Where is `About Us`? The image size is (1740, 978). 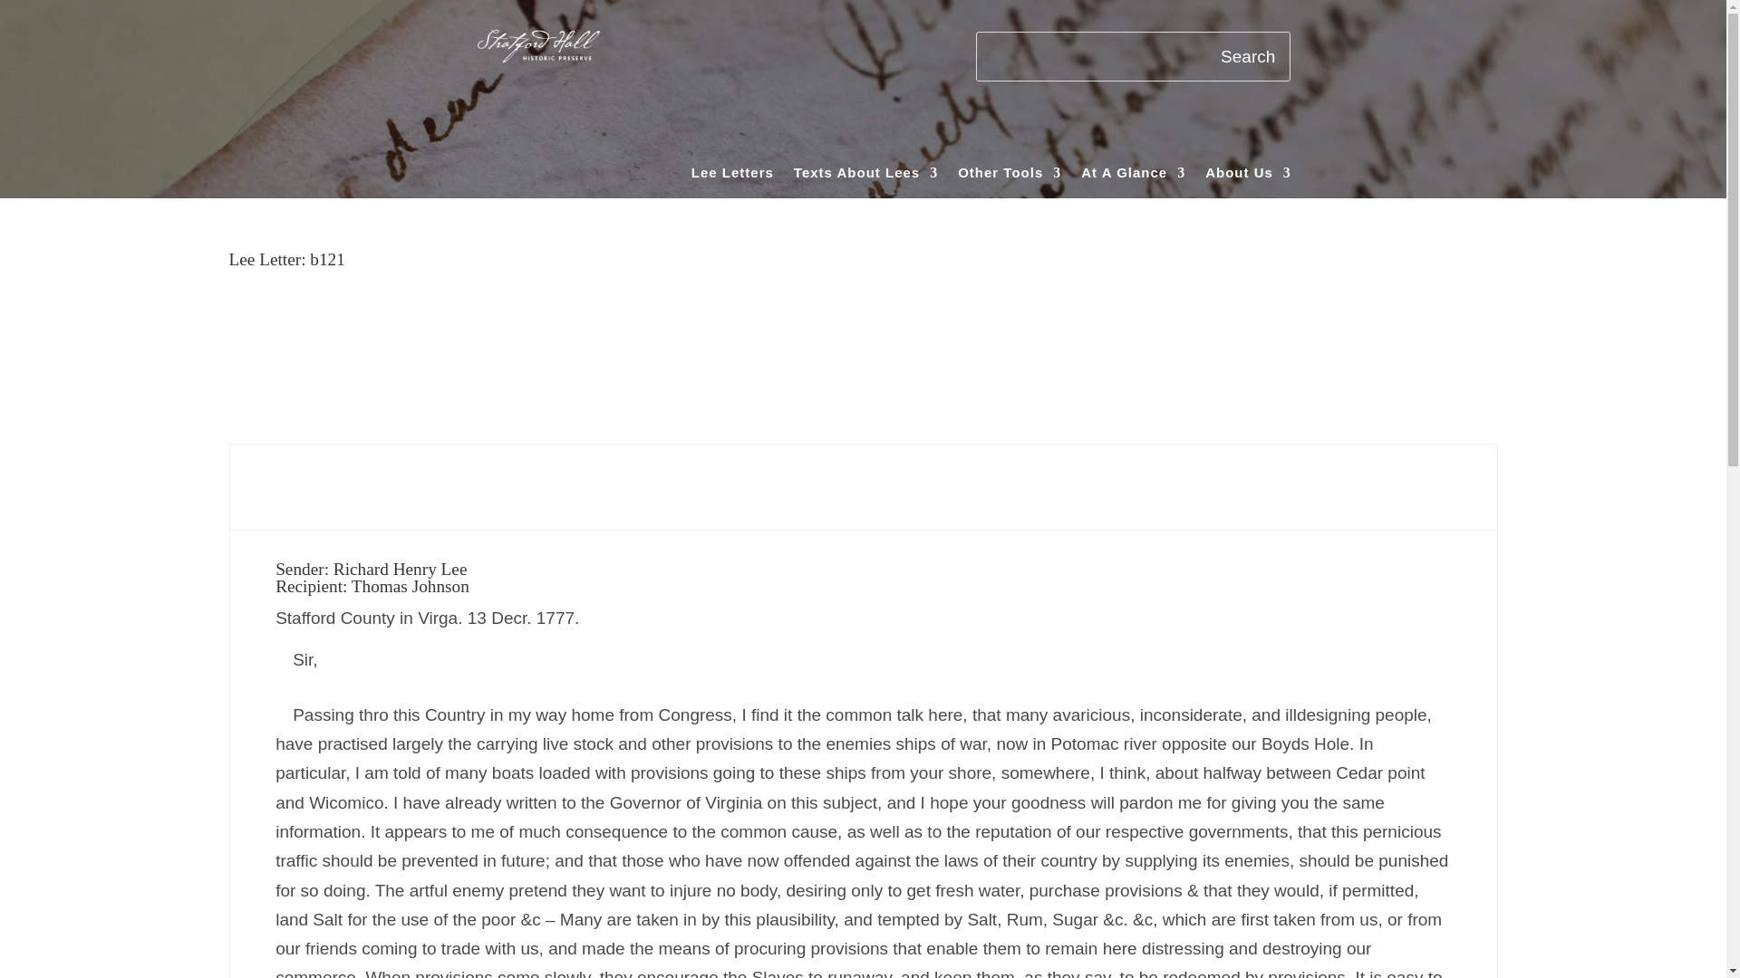
About Us is located at coordinates (1248, 176).